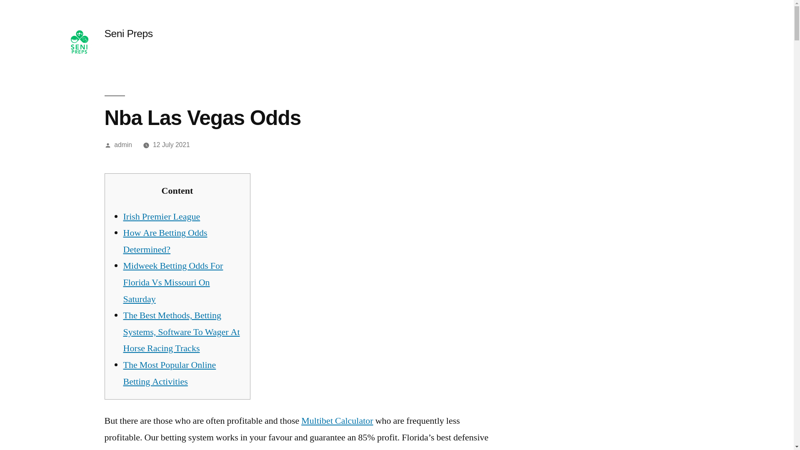 The image size is (800, 450). Describe the element at coordinates (165, 241) in the screenshot. I see `How Are Betting Odds Determined?` at that location.